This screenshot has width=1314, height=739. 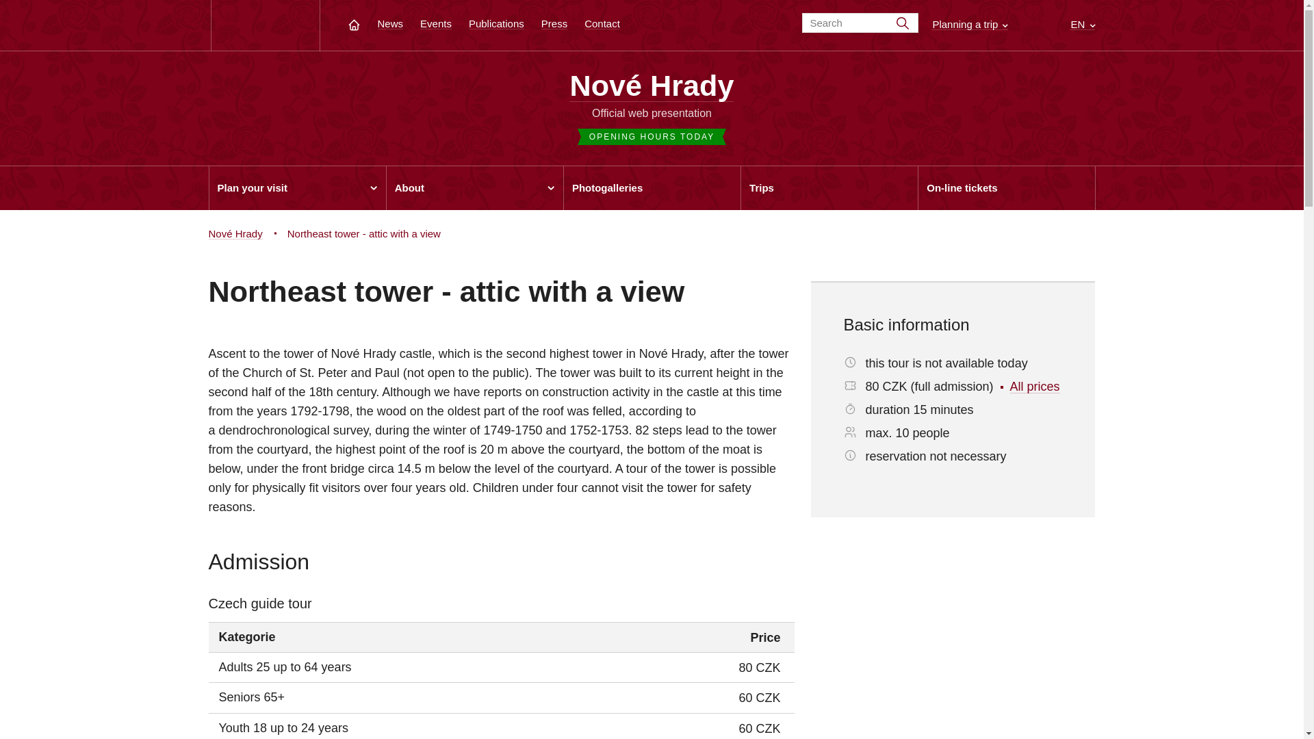 I want to click on Trips, so click(x=829, y=187).